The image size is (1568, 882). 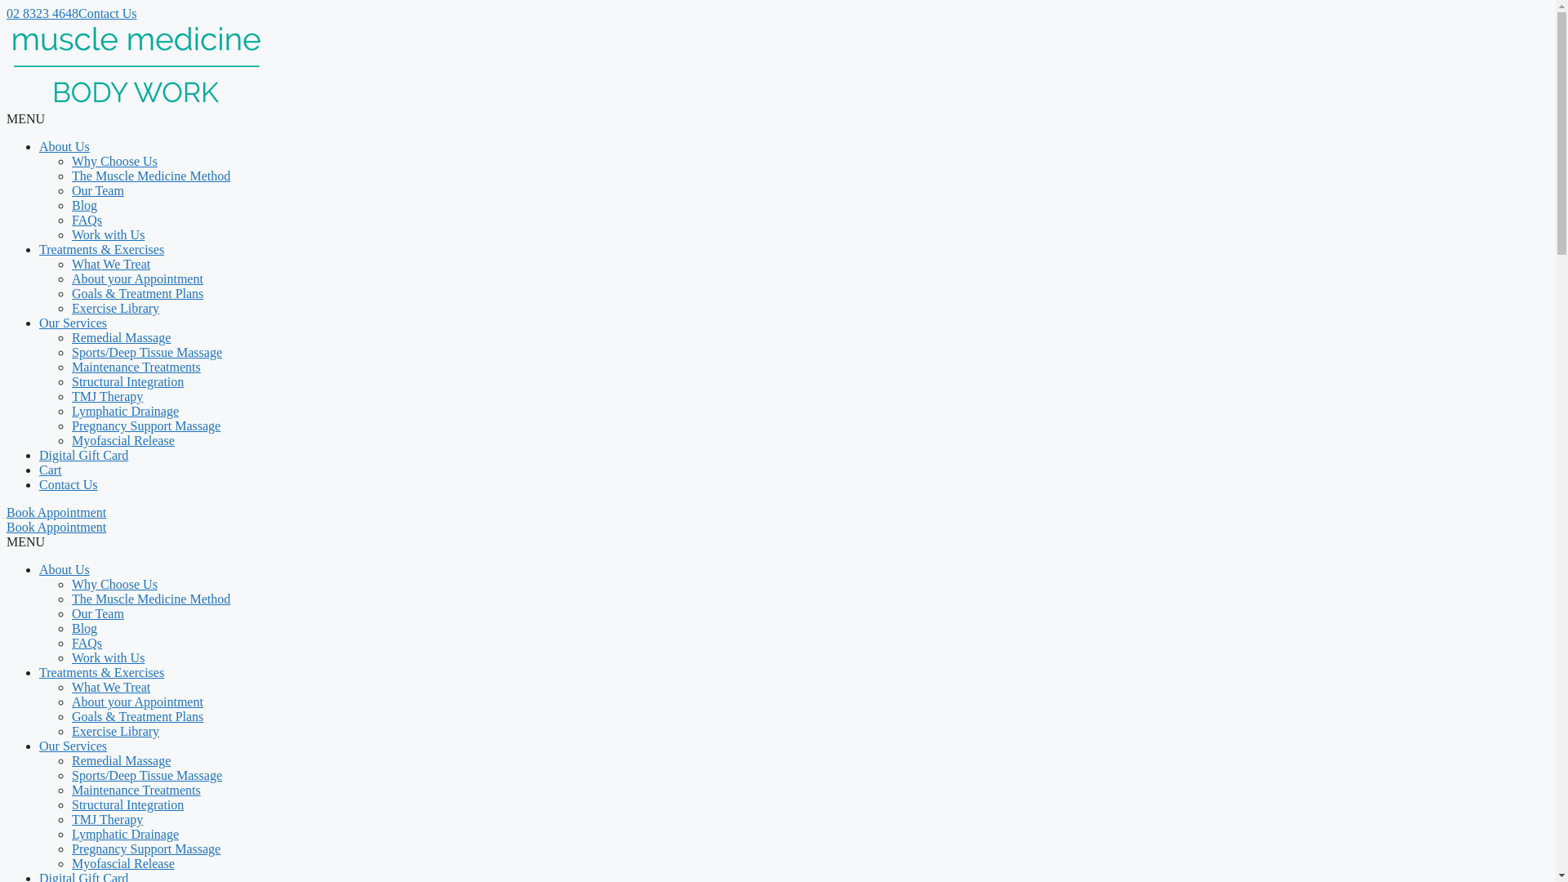 What do you see at coordinates (137, 279) in the screenshot?
I see `About your Appointment` at bounding box center [137, 279].